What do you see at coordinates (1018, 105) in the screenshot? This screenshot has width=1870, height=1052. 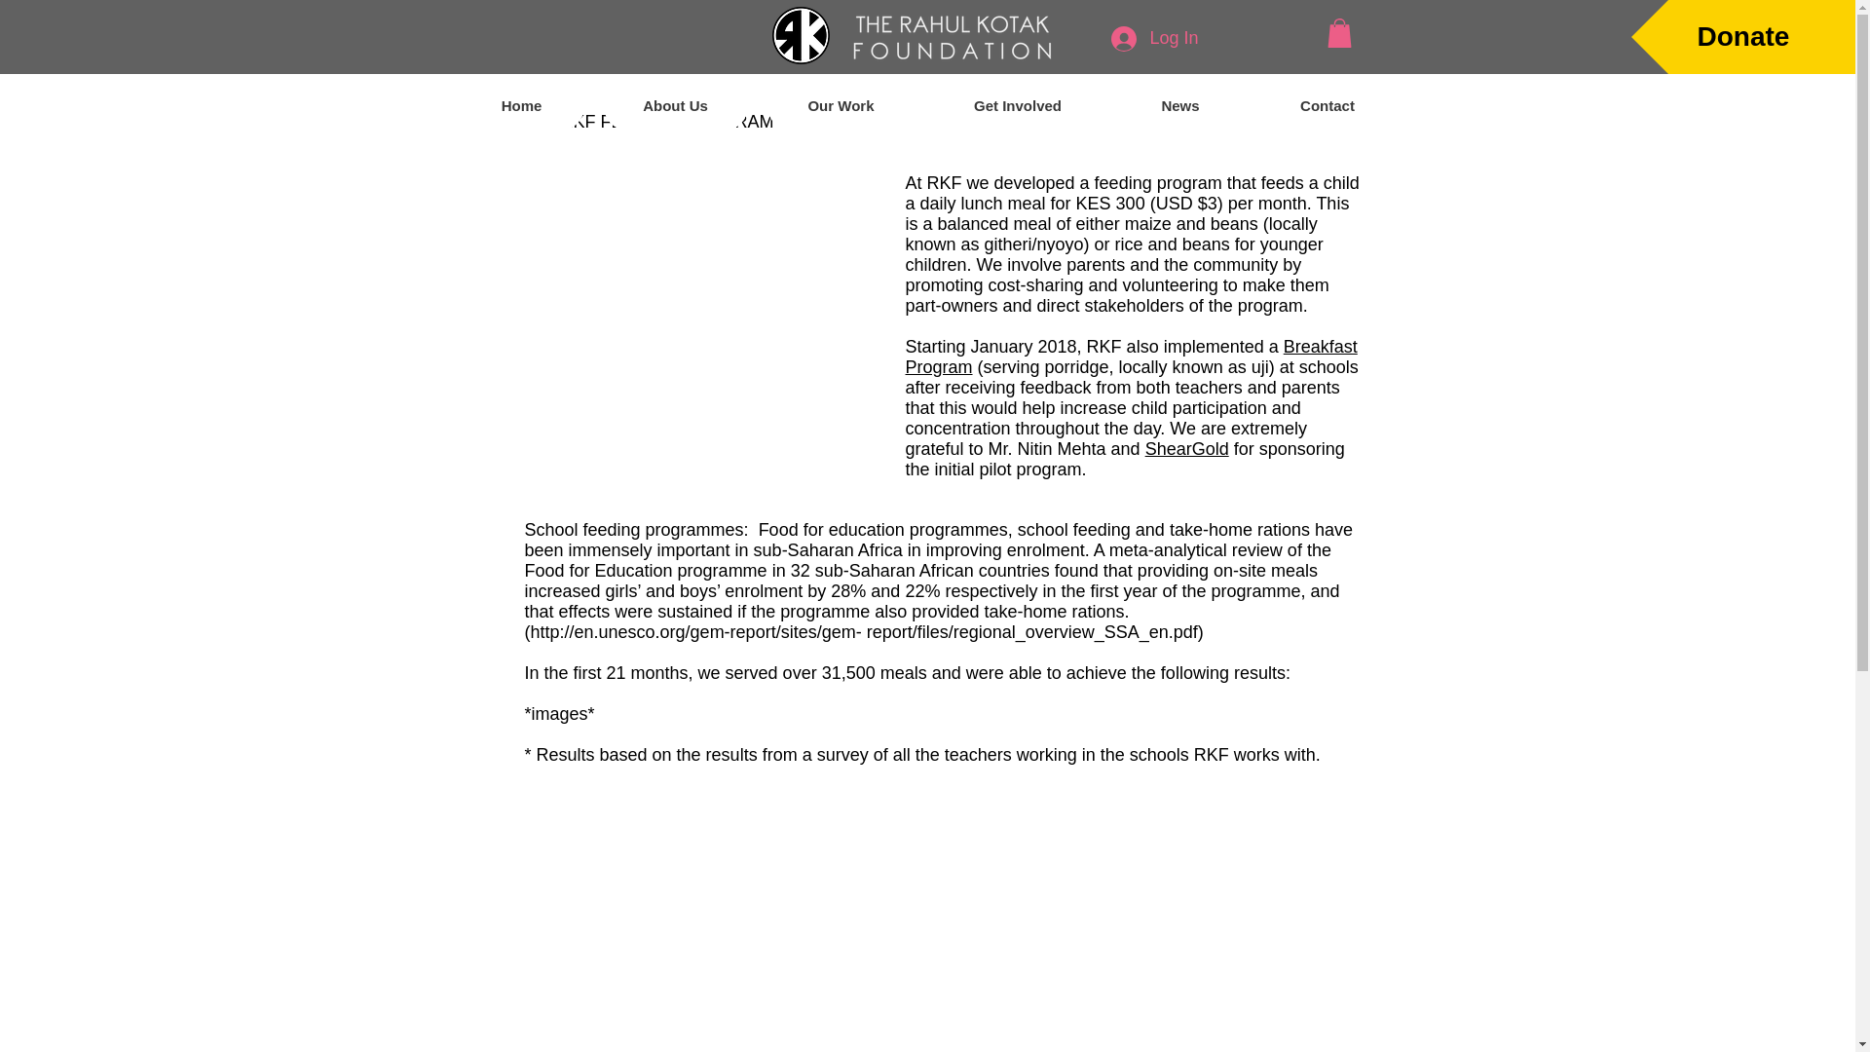 I see `Get Involved` at bounding box center [1018, 105].